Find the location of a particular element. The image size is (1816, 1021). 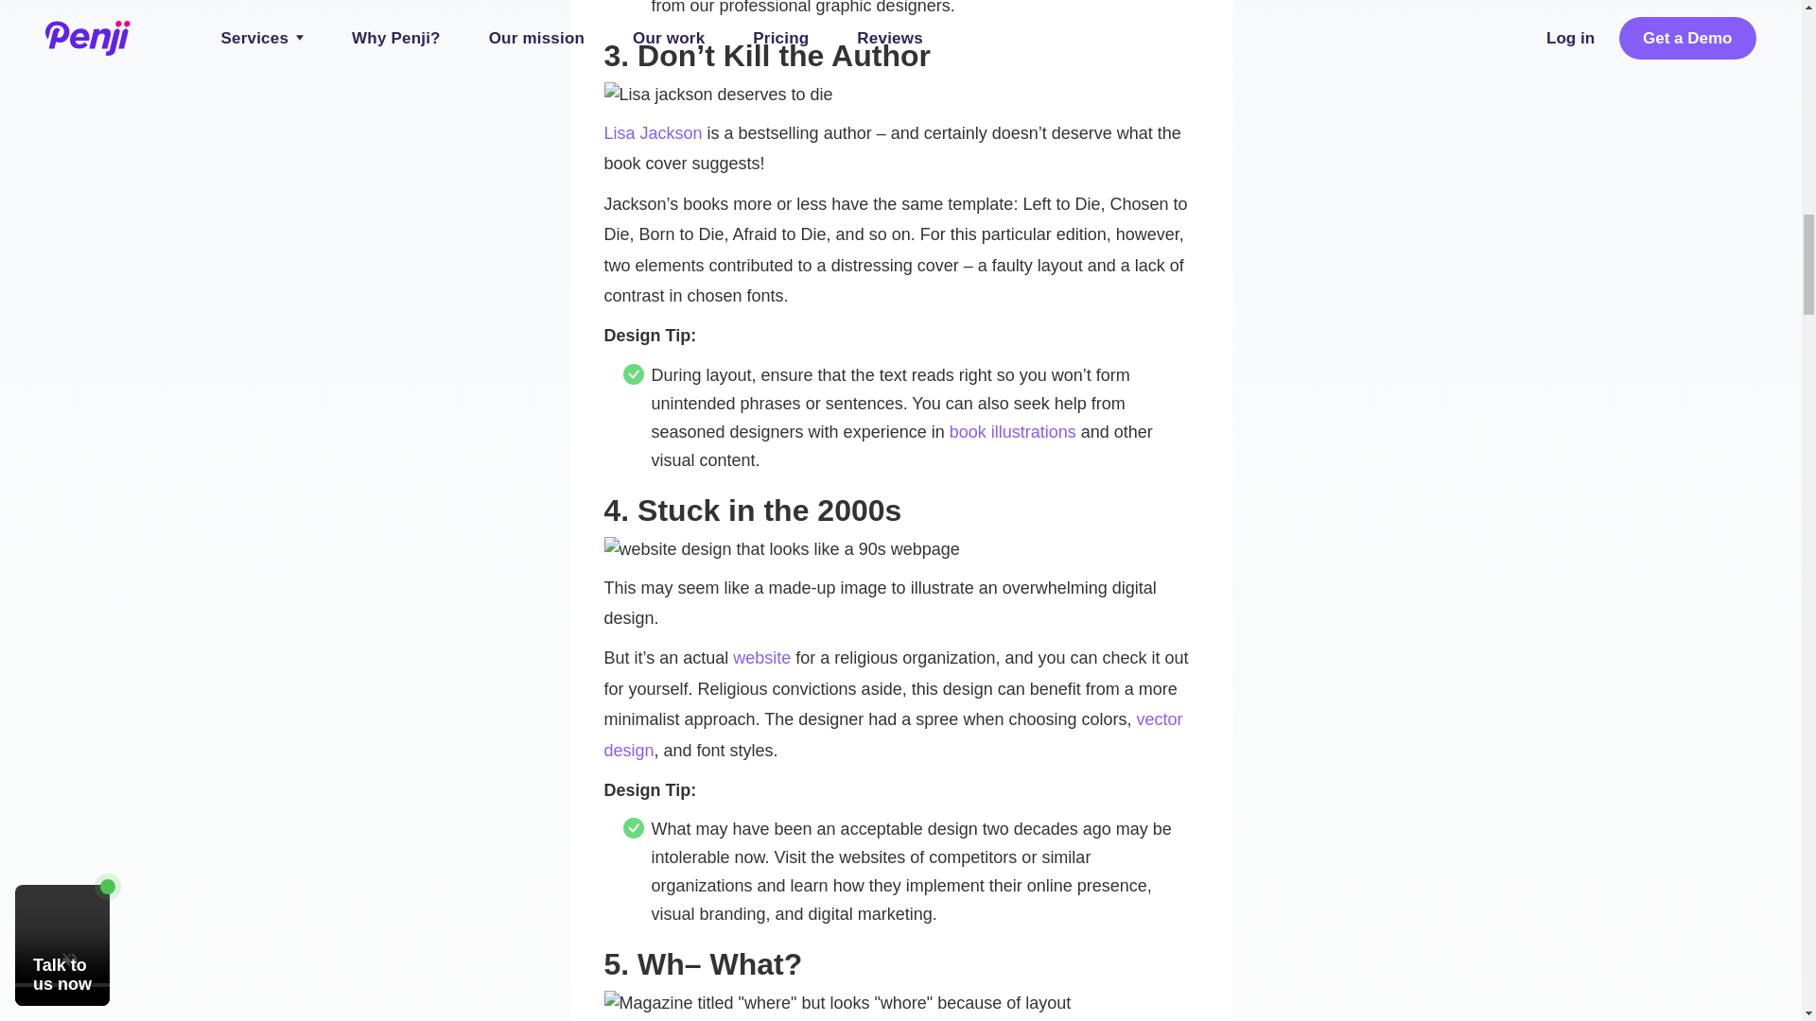

book illustrations is located at coordinates (1013, 431).